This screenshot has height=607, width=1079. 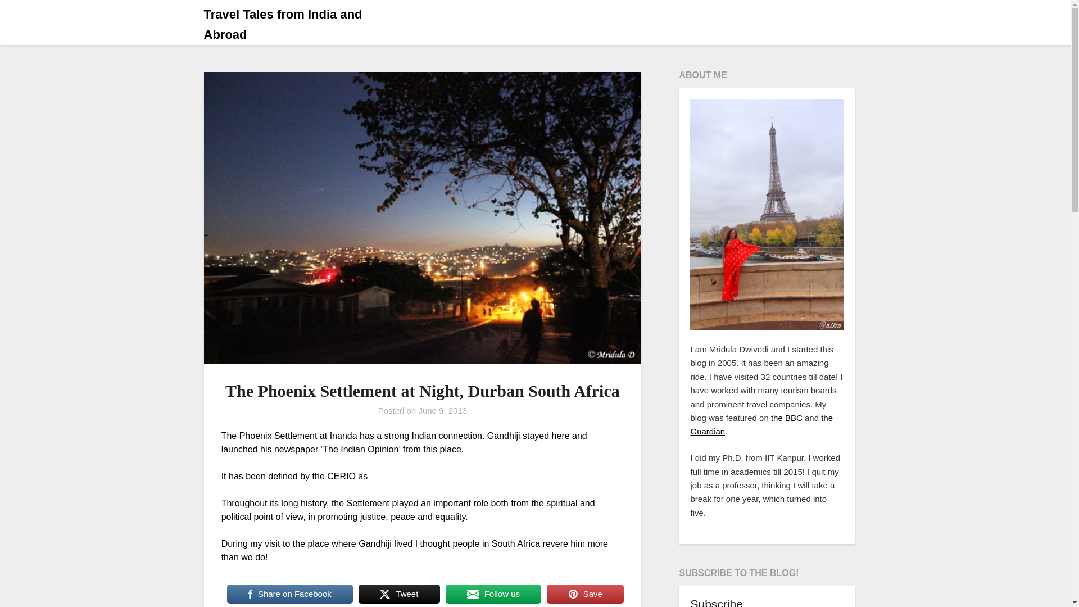 I want to click on Tweet, so click(x=399, y=594).